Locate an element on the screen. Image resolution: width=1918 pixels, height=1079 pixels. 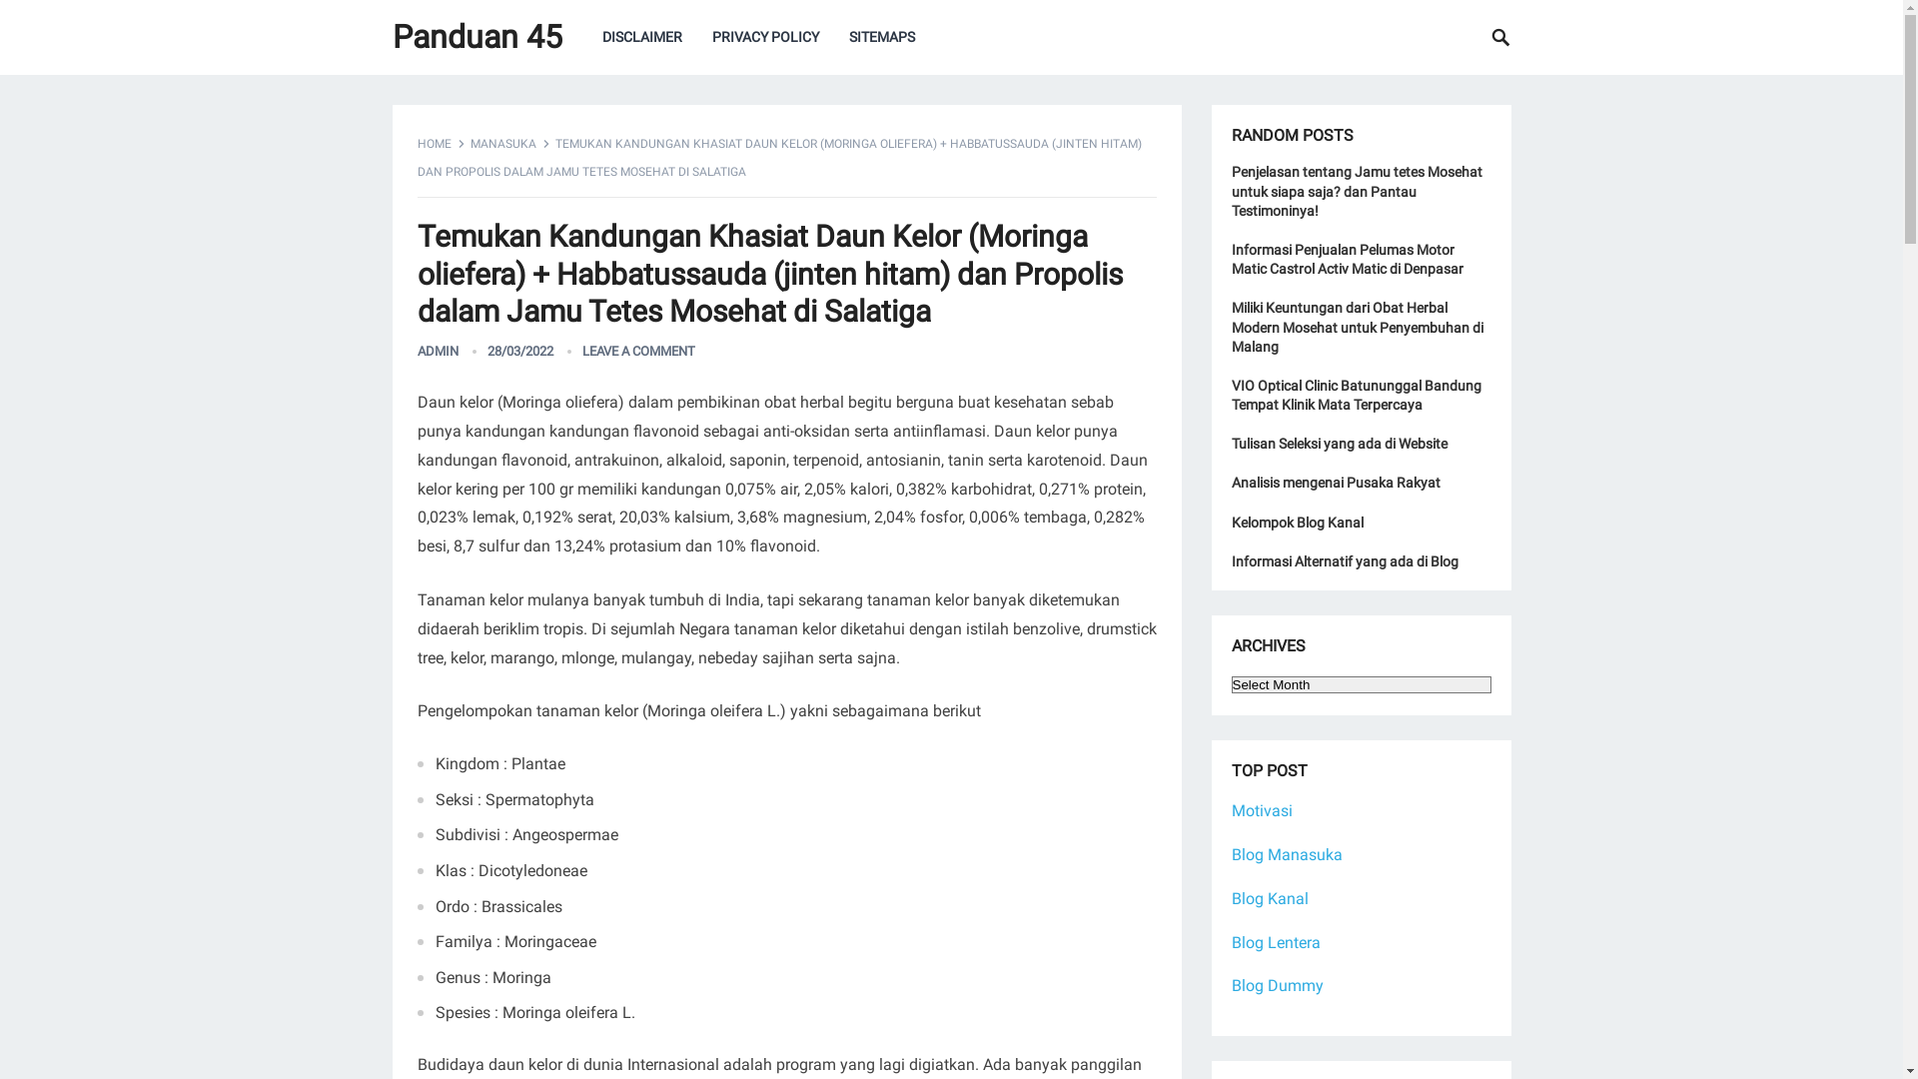
MANASUKA is located at coordinates (509, 144).